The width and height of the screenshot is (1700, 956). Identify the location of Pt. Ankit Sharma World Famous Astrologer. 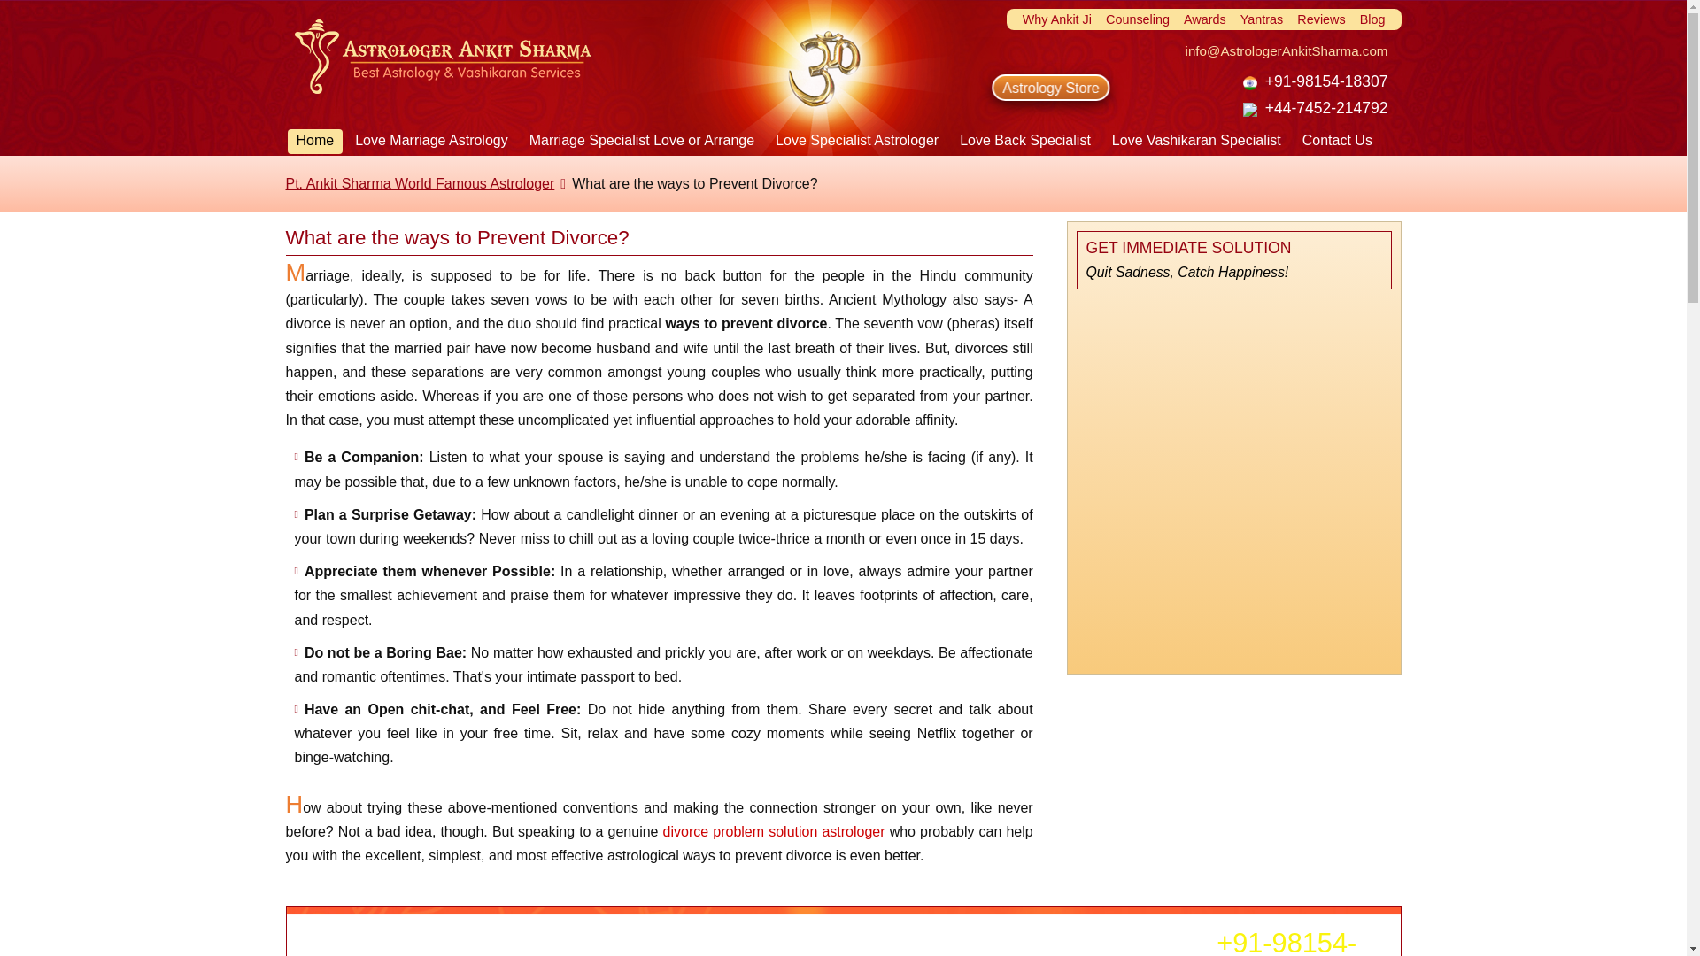
(420, 183).